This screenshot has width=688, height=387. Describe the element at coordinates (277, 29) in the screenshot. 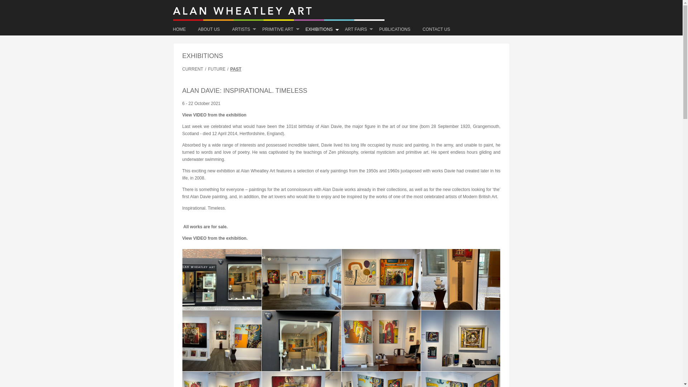

I see `PRIMITIVE ART` at that location.